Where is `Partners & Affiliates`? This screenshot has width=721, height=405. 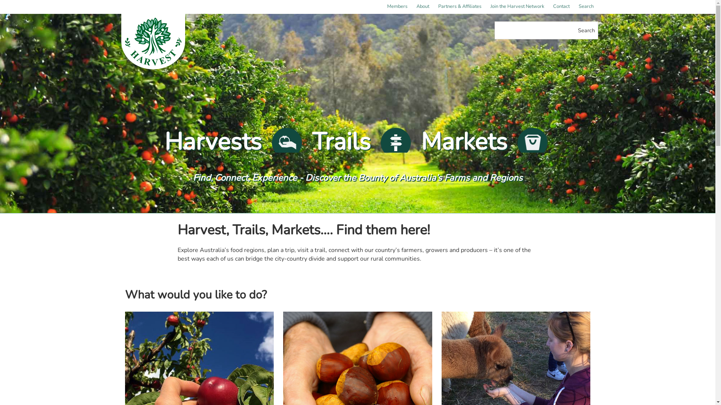
Partners & Affiliates is located at coordinates (460, 7).